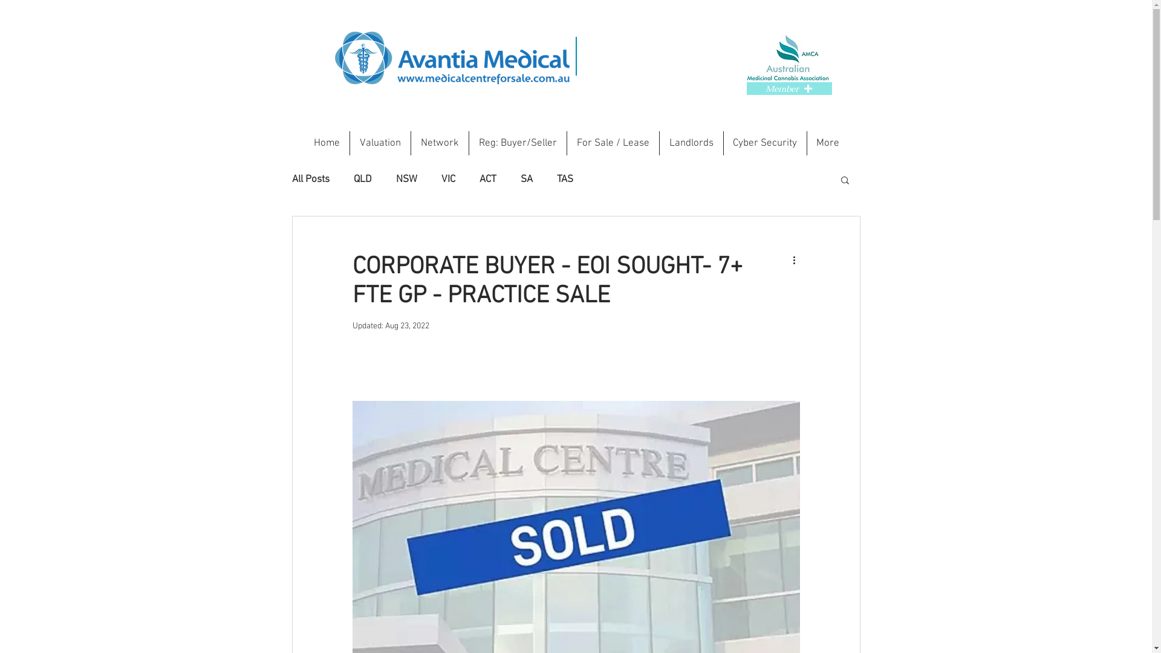 This screenshot has width=1161, height=653. I want to click on Cyber Security, so click(764, 143).